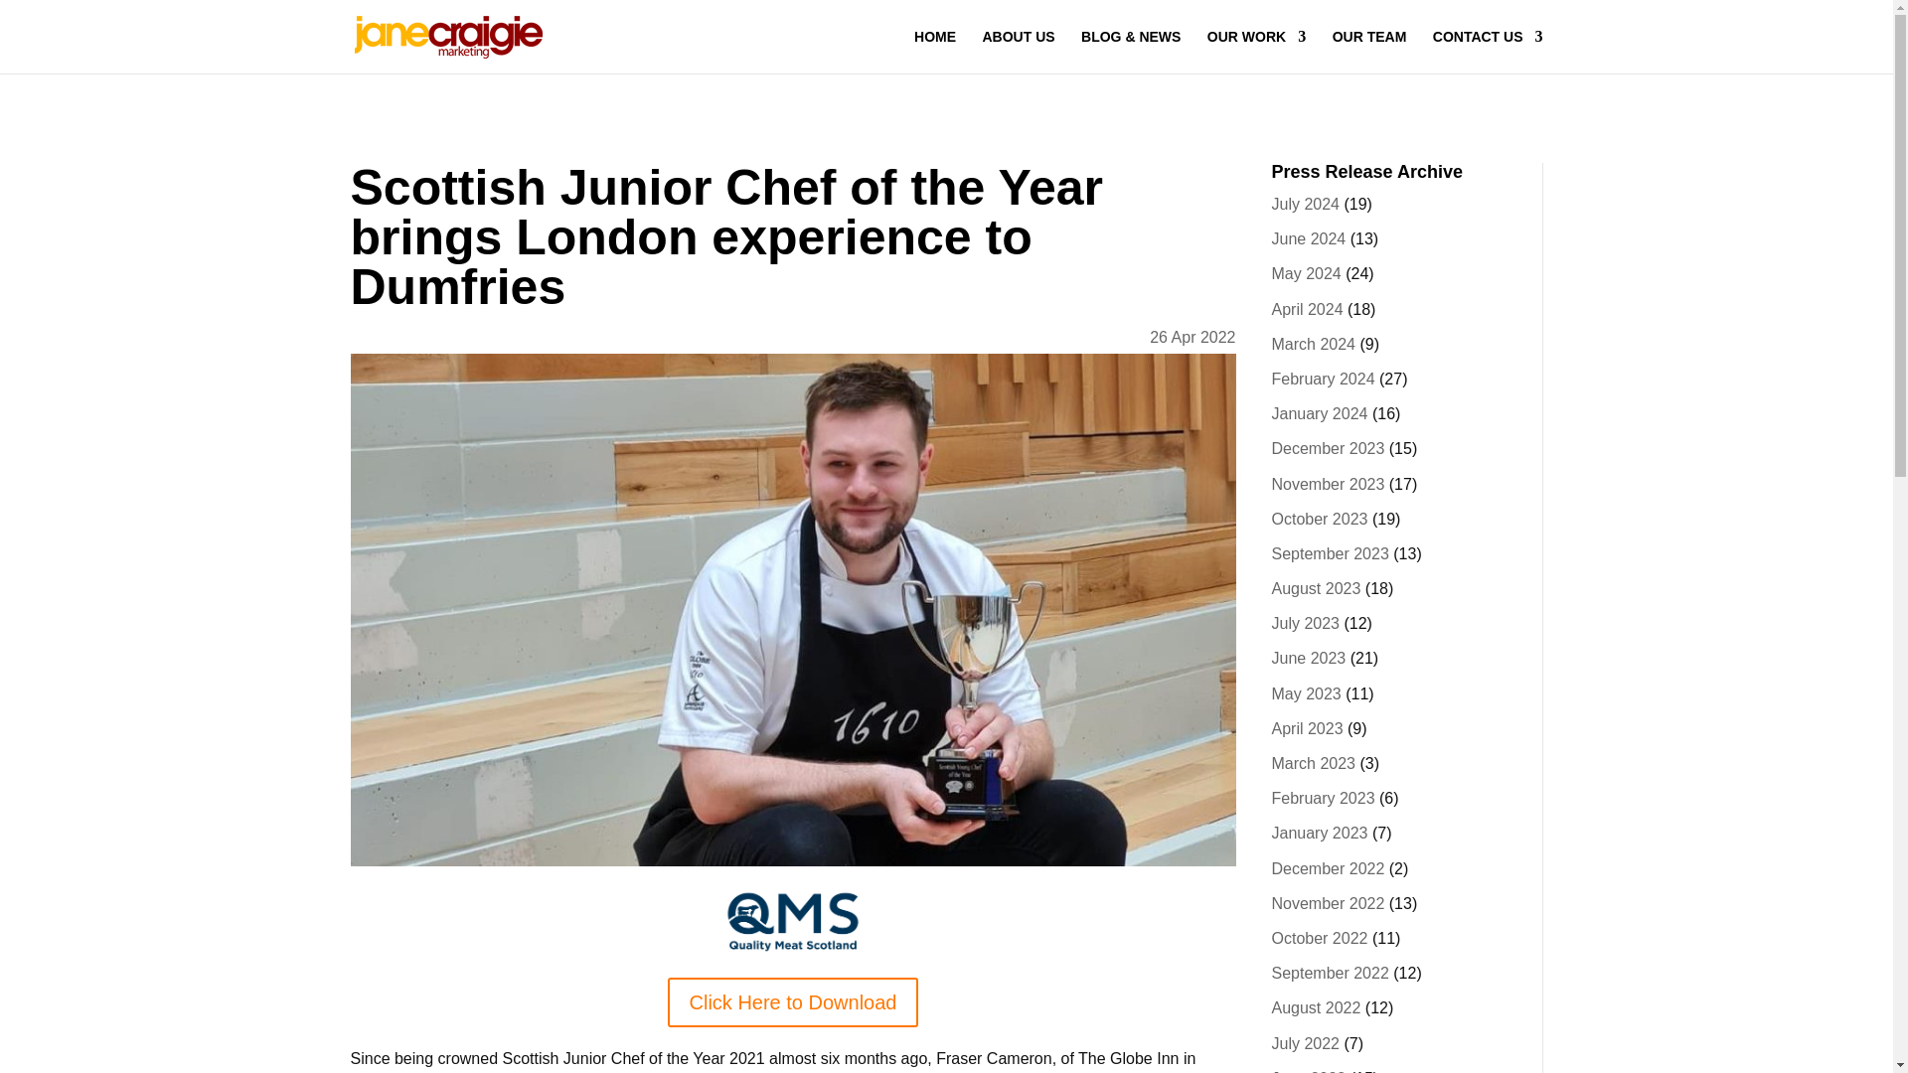  What do you see at coordinates (1330, 552) in the screenshot?
I see `September 2023` at bounding box center [1330, 552].